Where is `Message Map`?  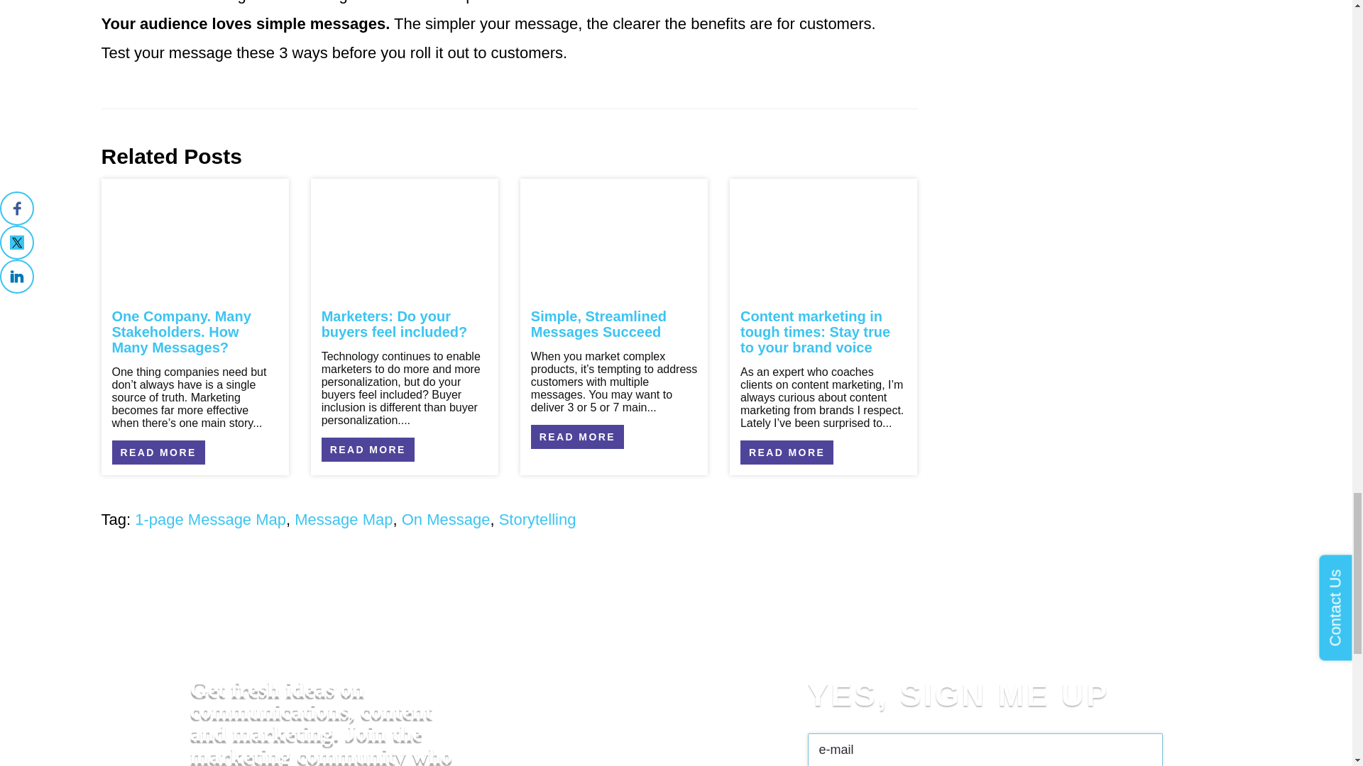
Message Map is located at coordinates (343, 519).